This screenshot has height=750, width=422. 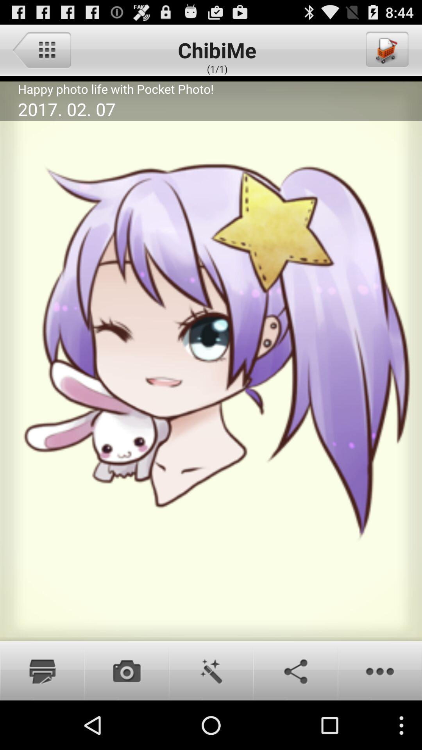 I want to click on print photo, so click(x=42, y=671).